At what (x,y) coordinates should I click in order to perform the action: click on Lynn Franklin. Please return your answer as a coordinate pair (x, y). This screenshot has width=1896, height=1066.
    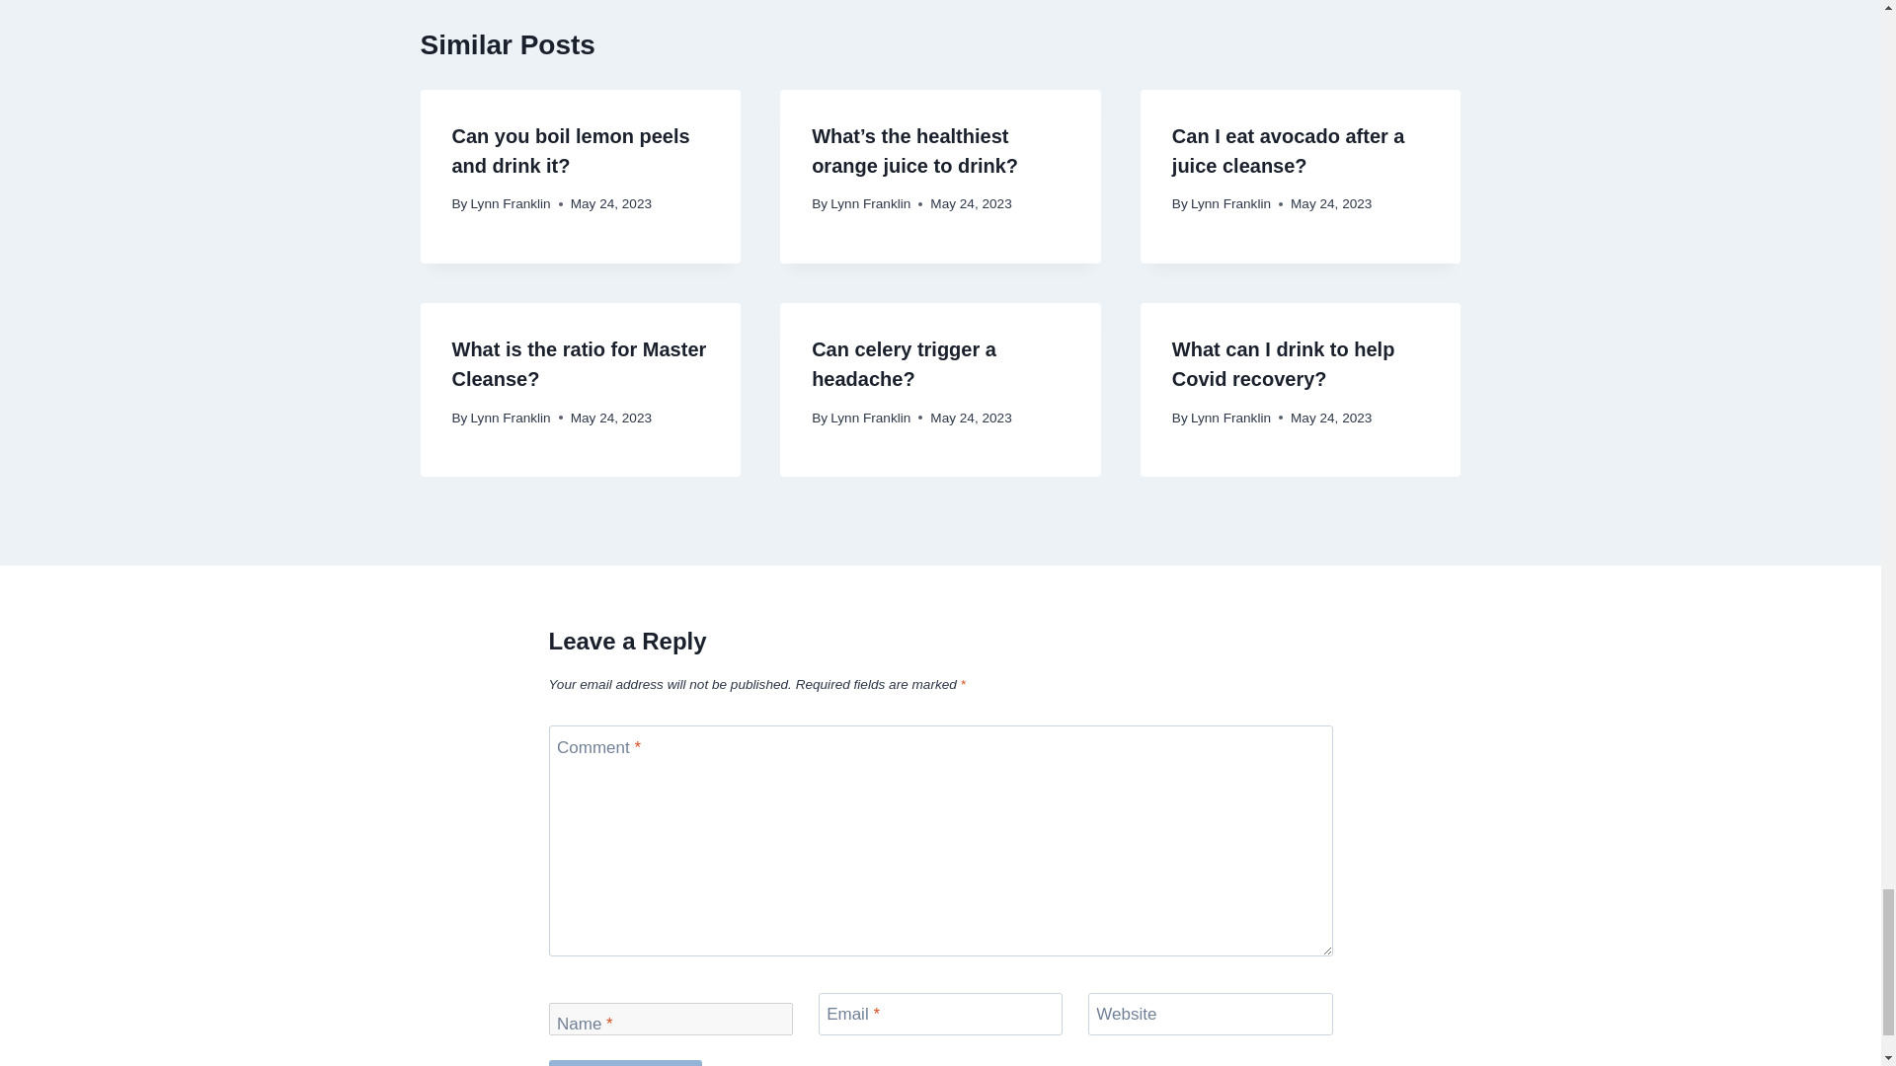
    Looking at the image, I should click on (869, 203).